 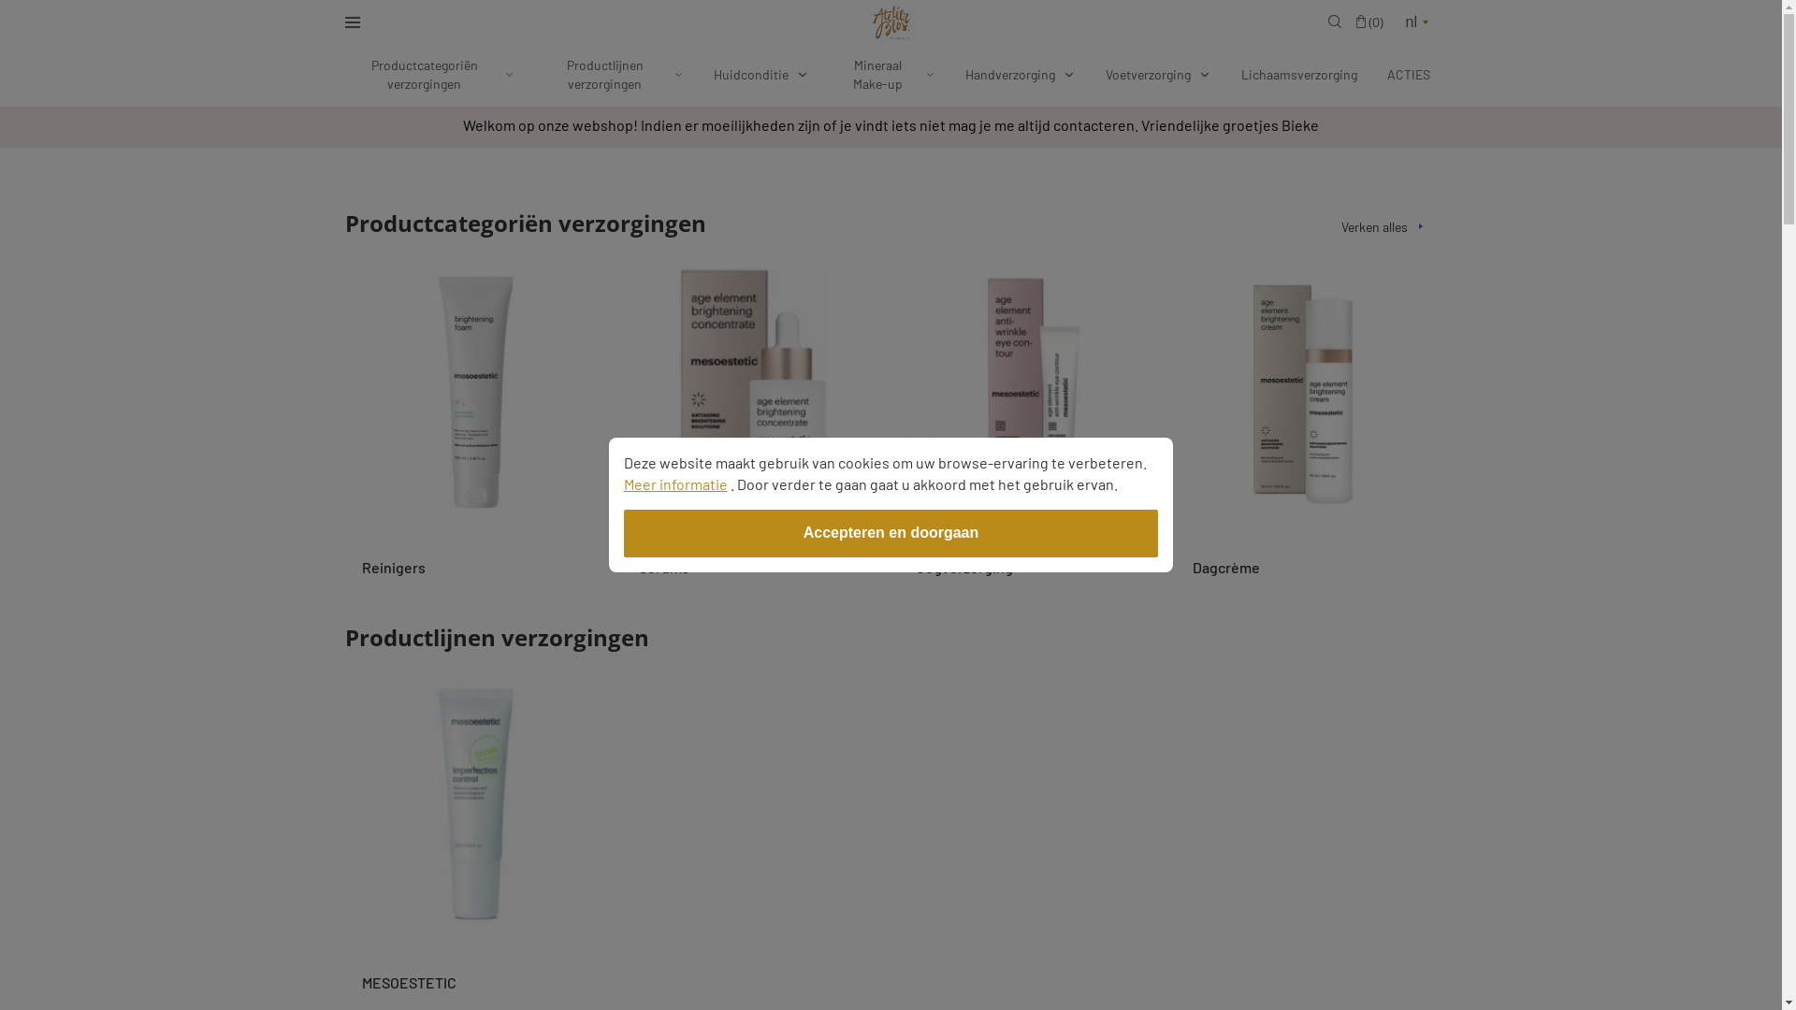 I want to click on Oogverzorging, so click(x=1029, y=428).